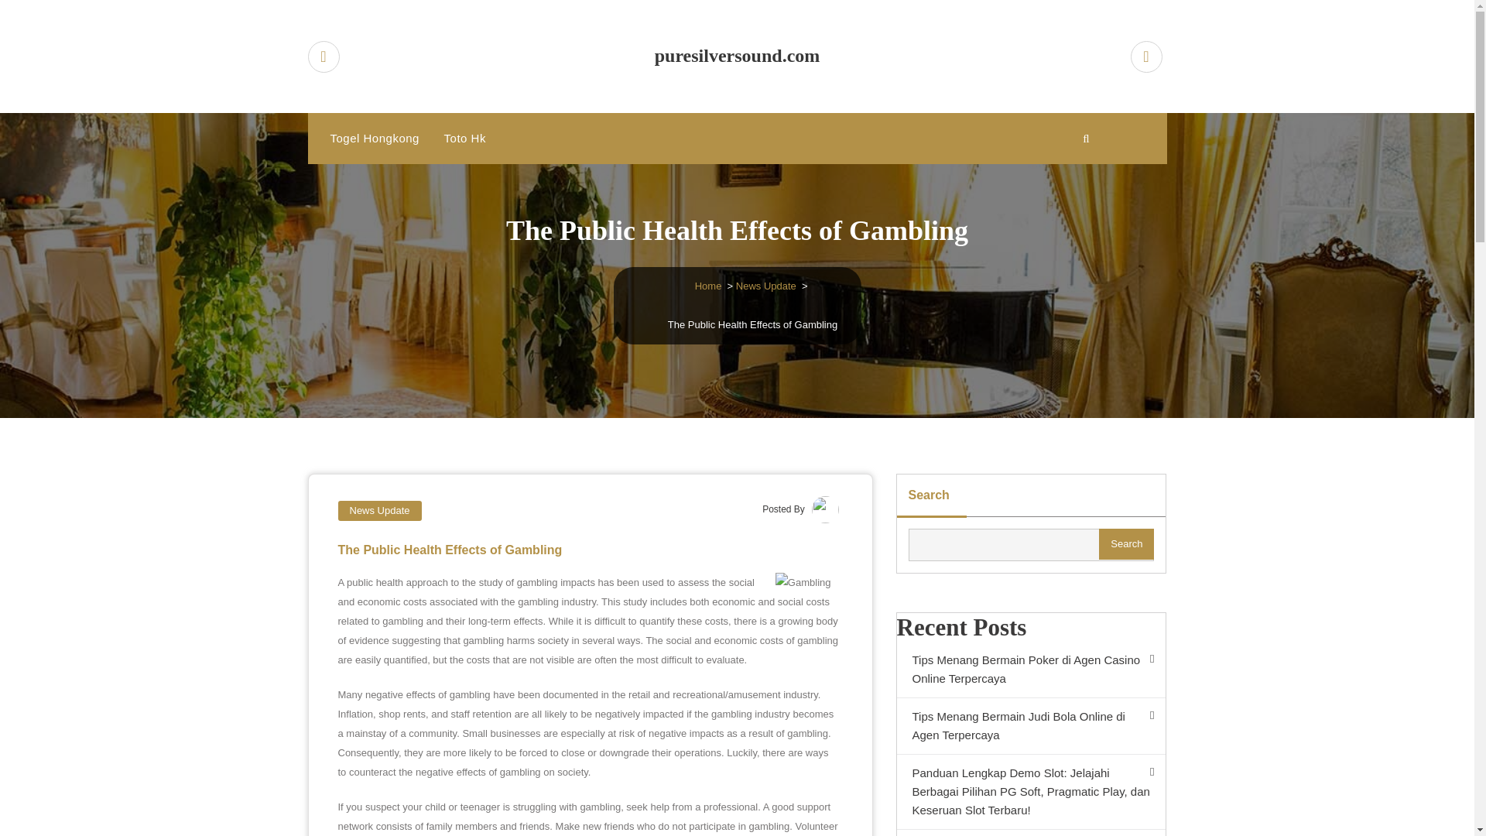 The height and width of the screenshot is (836, 1486). I want to click on News Update, so click(766, 285).